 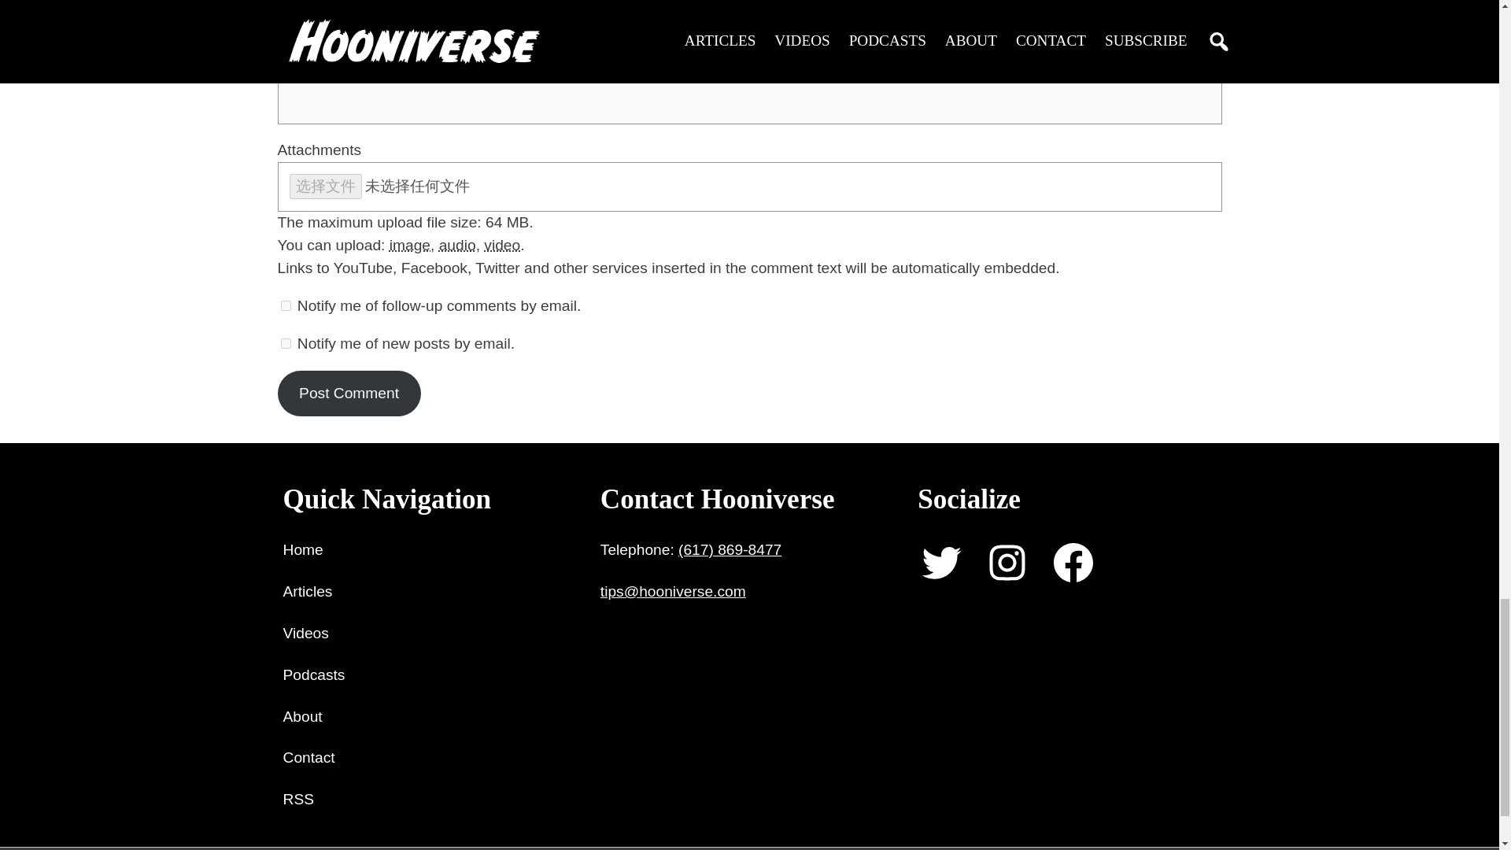 What do you see at coordinates (299, 800) in the screenshot?
I see `RSS` at bounding box center [299, 800].